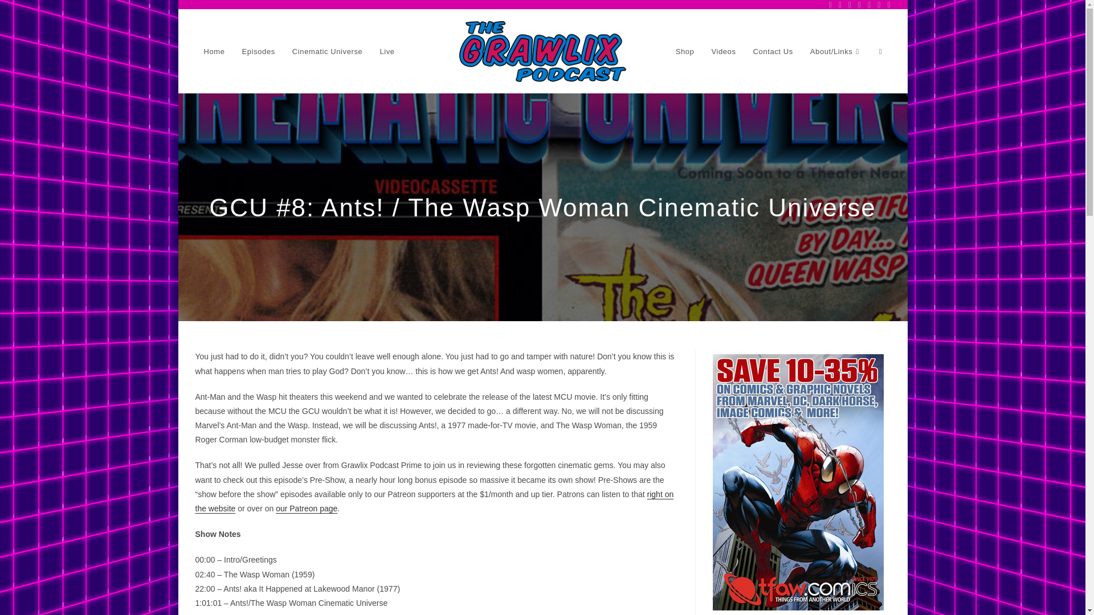  I want to click on Videos, so click(722, 52).